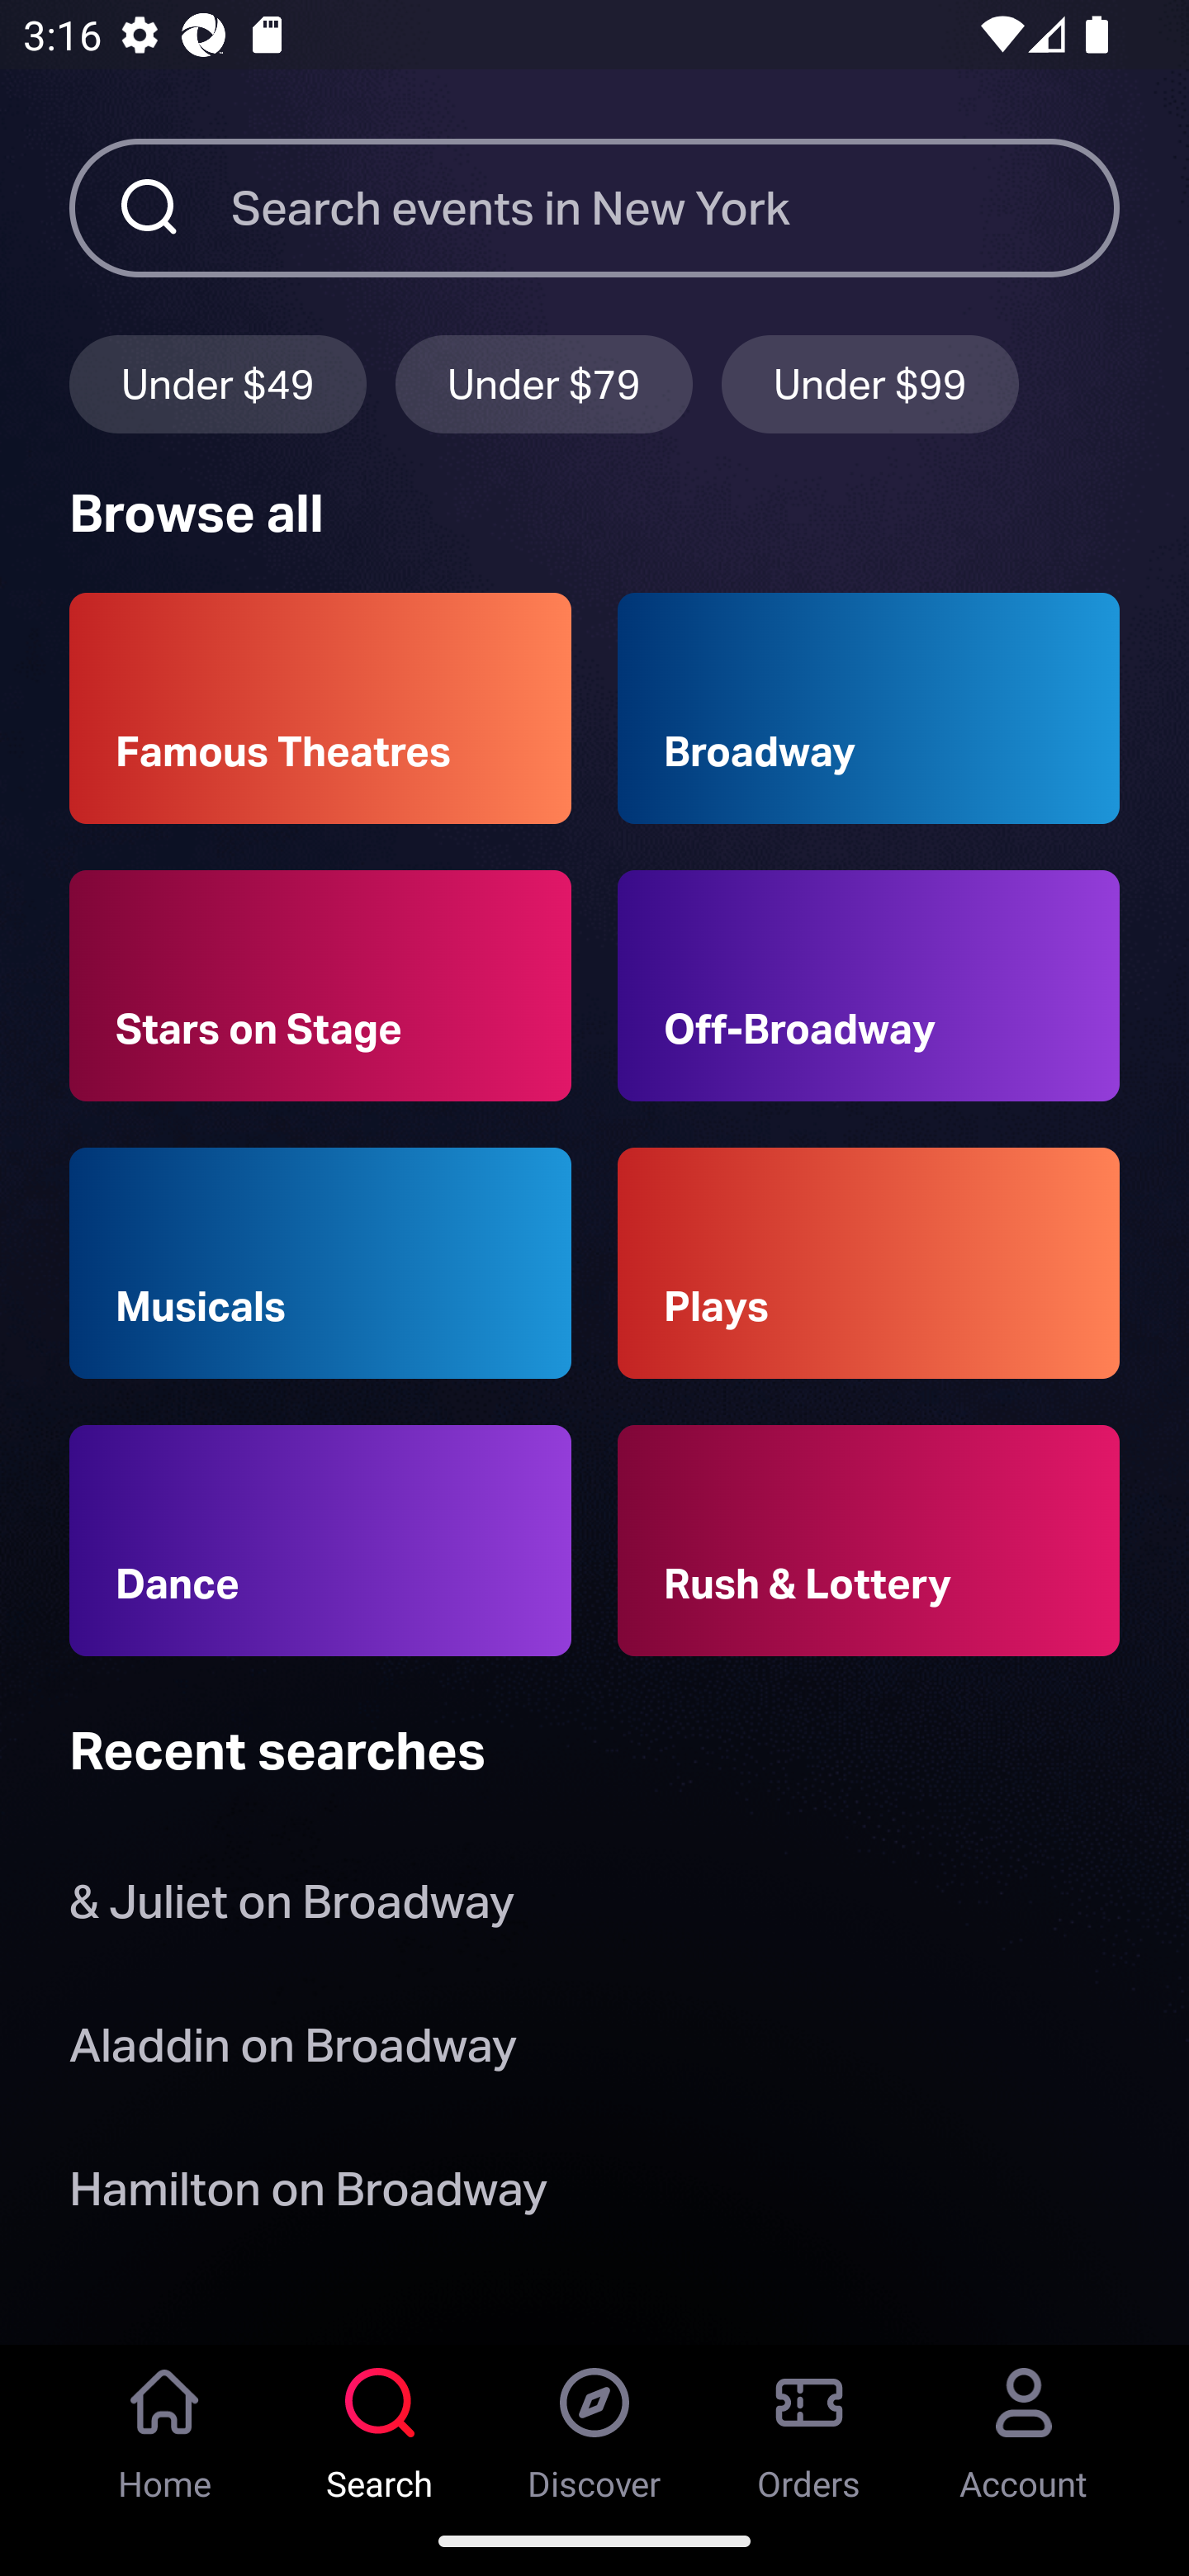  What do you see at coordinates (544, 383) in the screenshot?
I see `Under $79` at bounding box center [544, 383].